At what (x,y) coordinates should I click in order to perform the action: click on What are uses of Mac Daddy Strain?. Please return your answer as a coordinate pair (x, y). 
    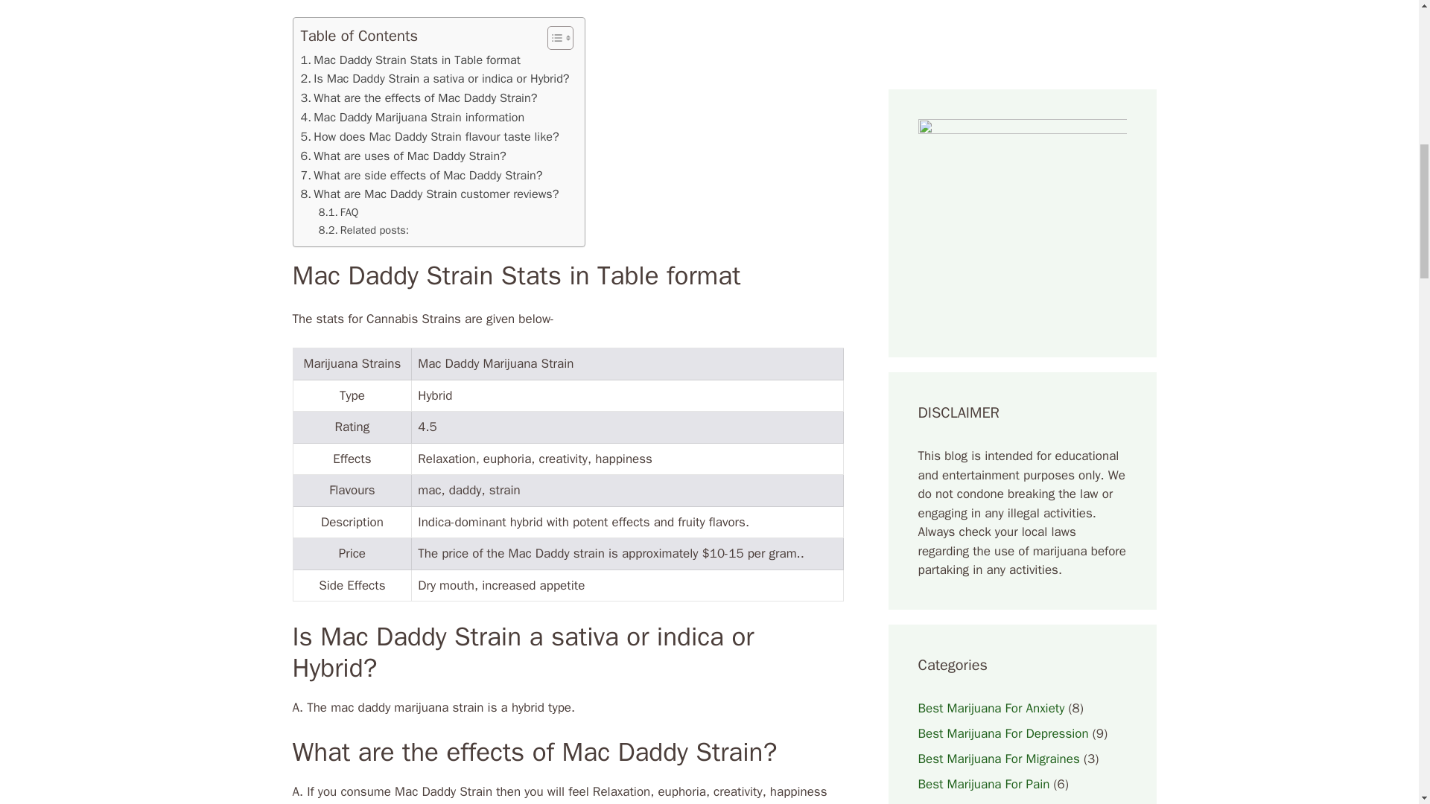
    Looking at the image, I should click on (403, 156).